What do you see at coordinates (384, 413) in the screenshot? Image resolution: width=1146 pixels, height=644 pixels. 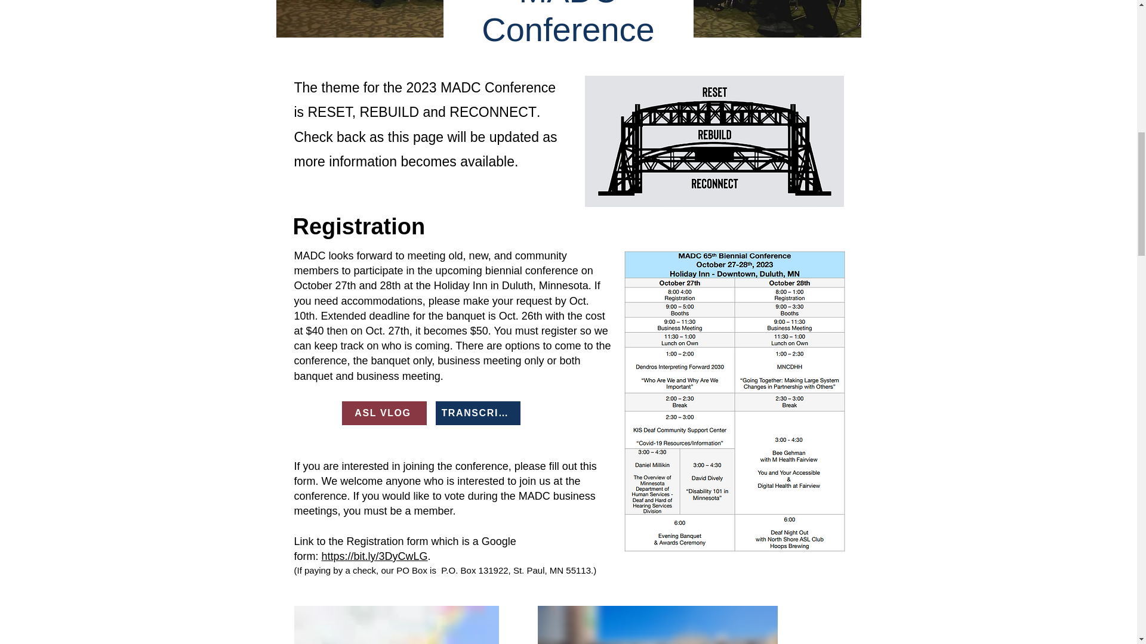 I see `ASL VLOG` at bounding box center [384, 413].